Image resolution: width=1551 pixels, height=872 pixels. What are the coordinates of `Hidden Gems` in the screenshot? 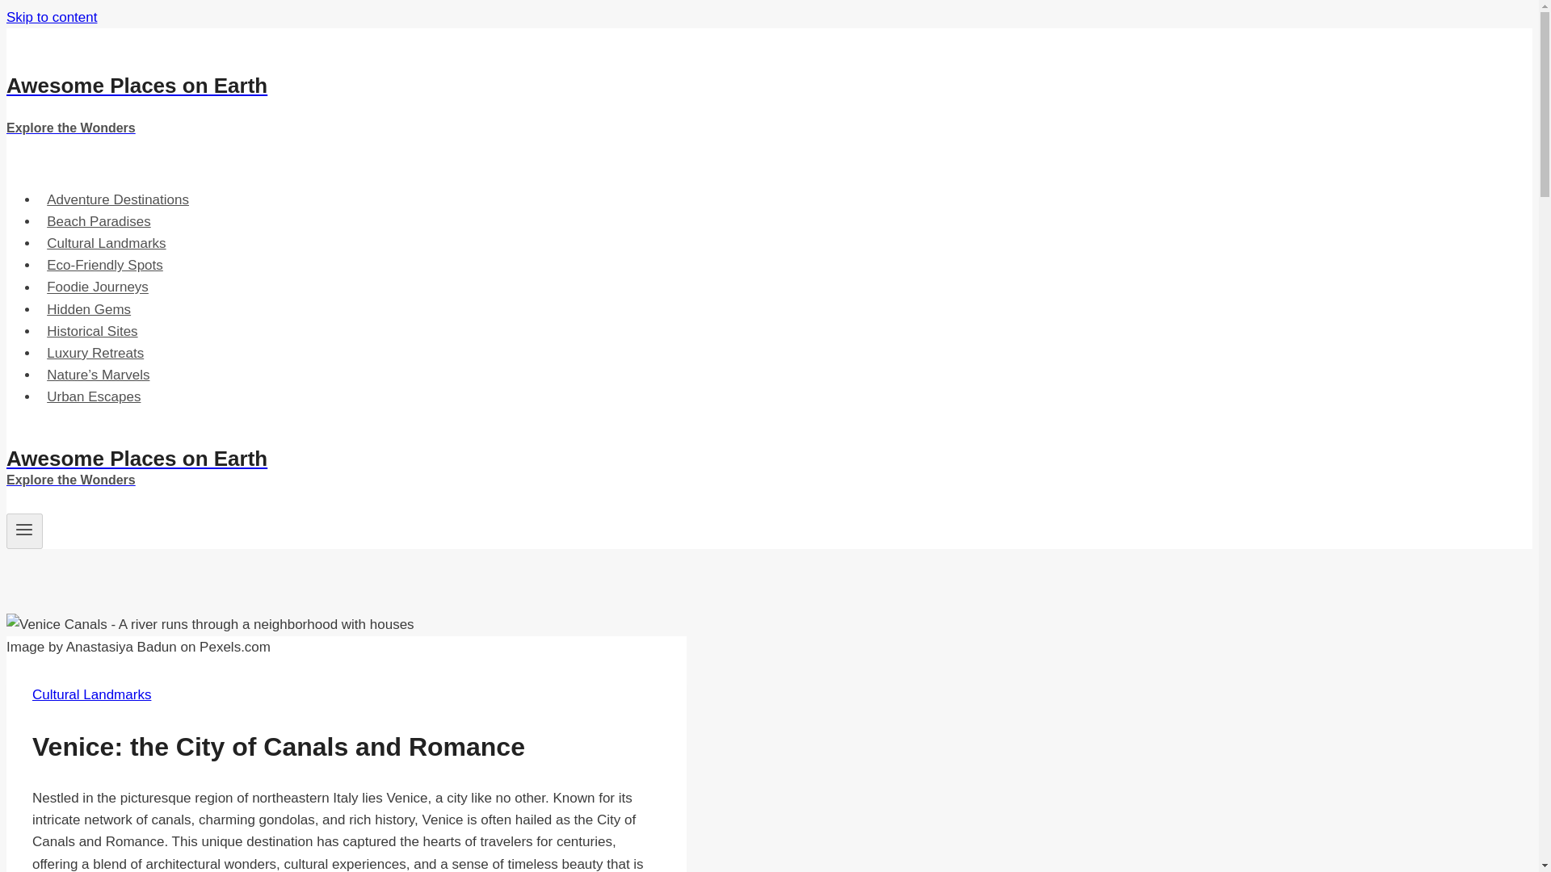 It's located at (89, 308).